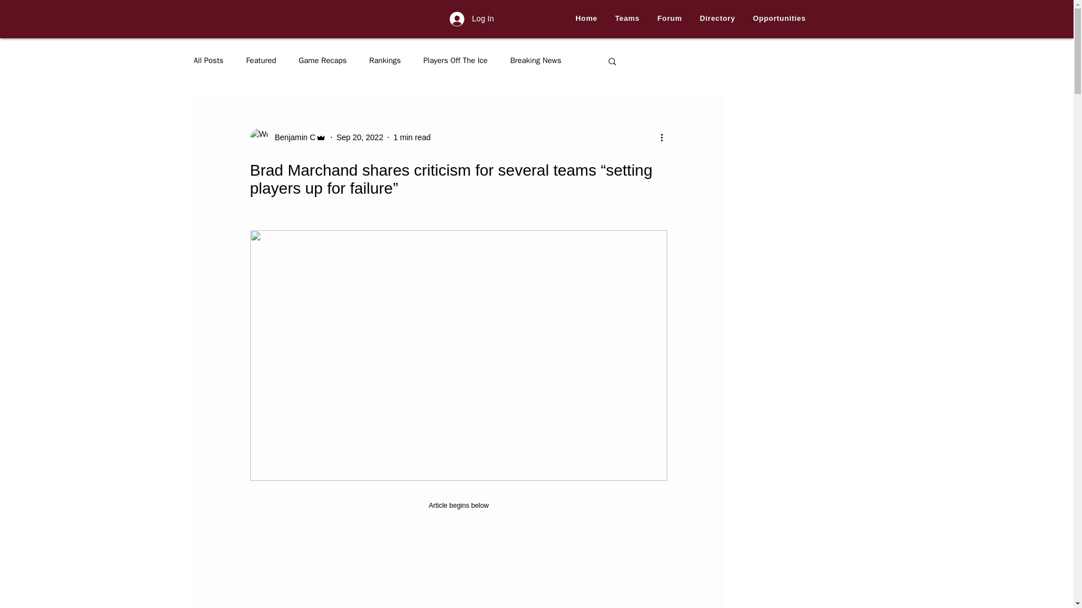 The image size is (1082, 608). I want to click on Forum, so click(669, 19).